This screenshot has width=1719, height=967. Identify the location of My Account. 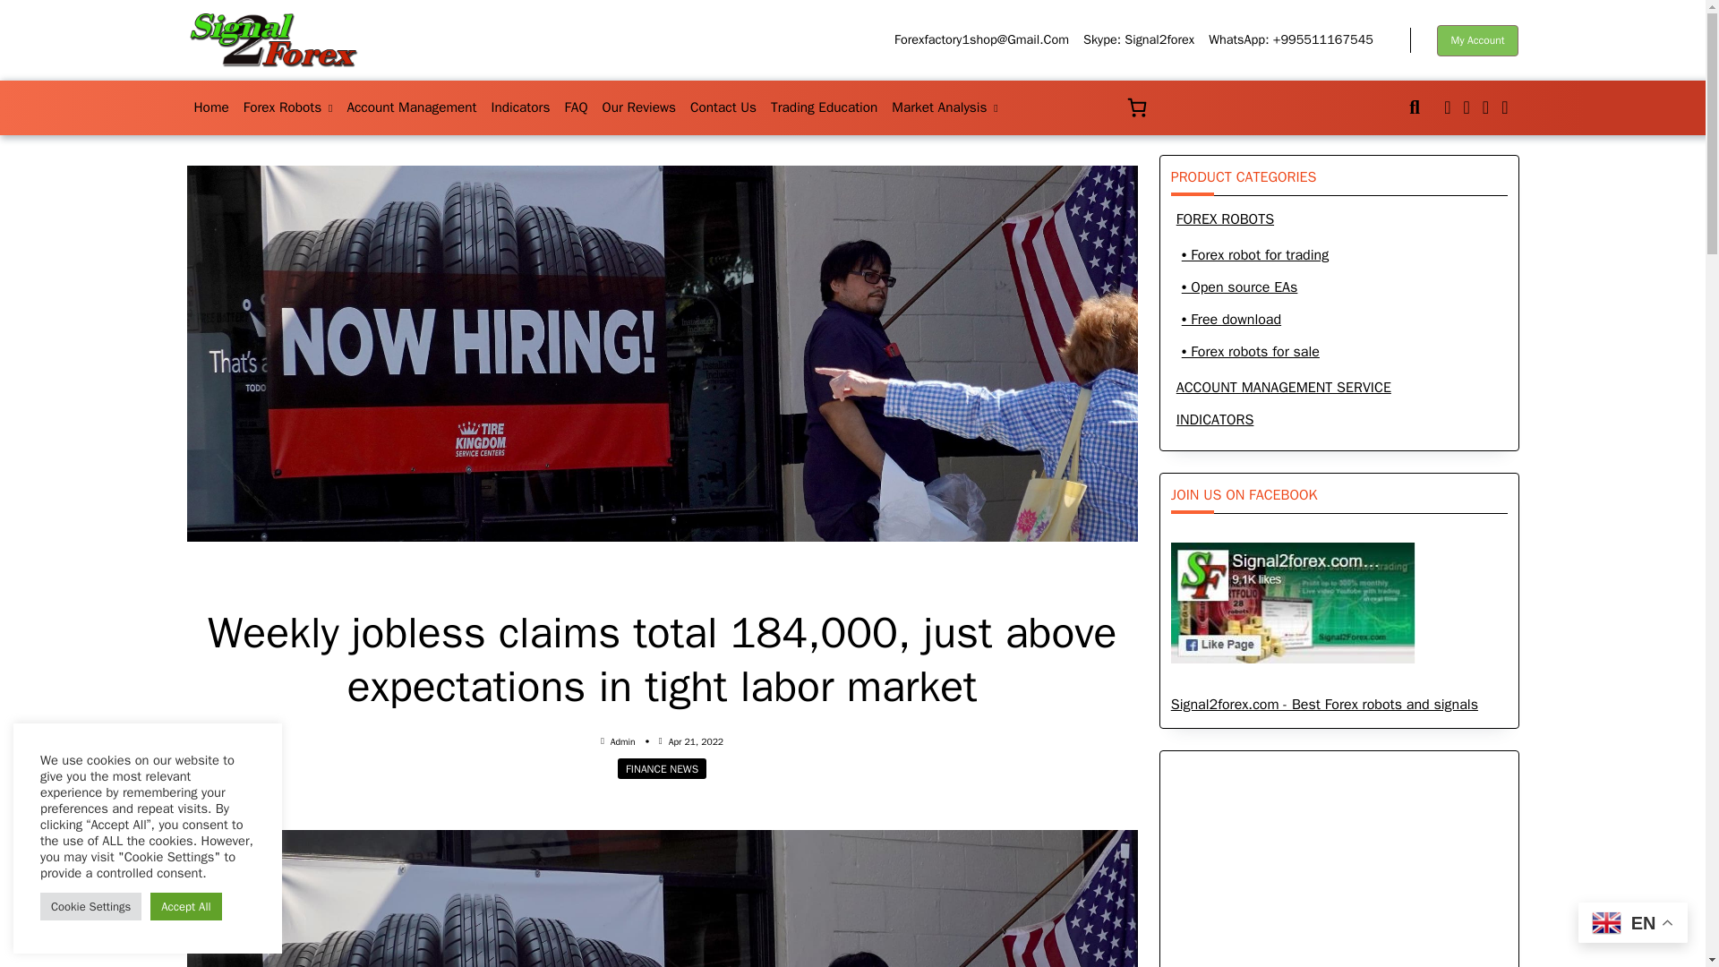
(1478, 40).